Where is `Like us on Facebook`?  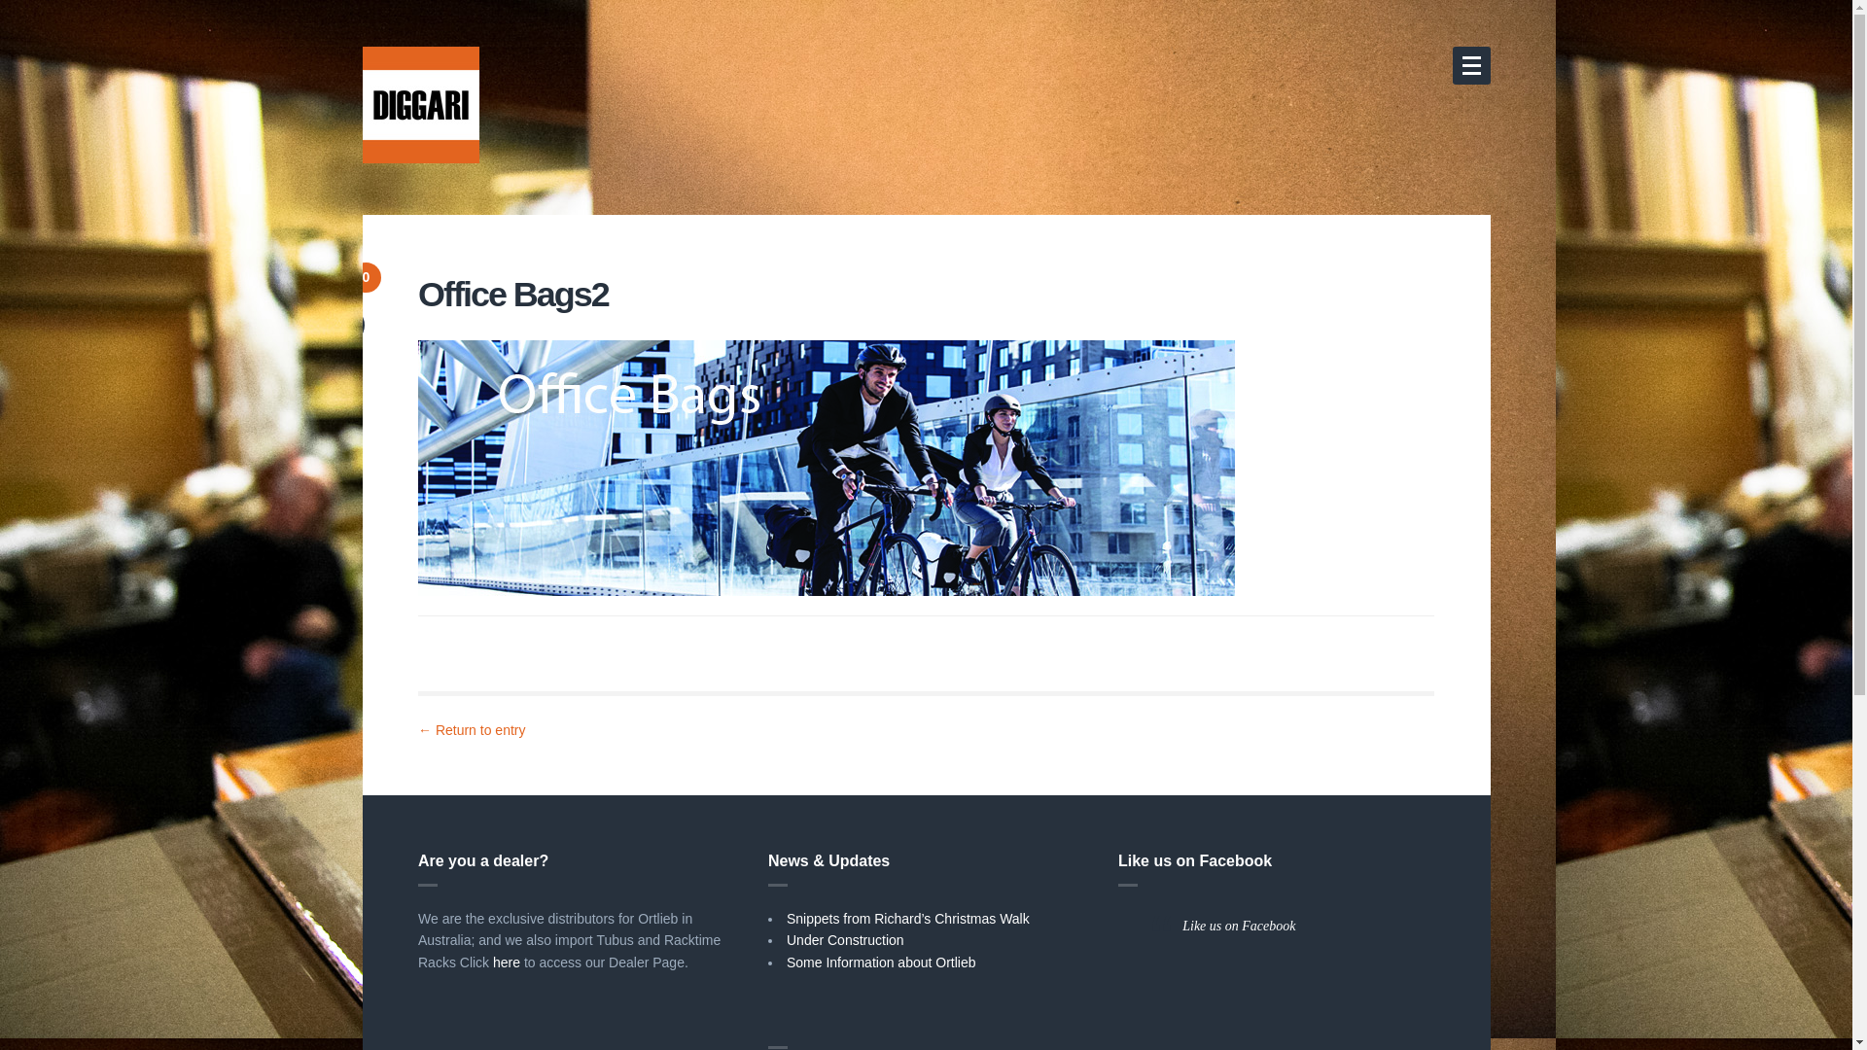
Like us on Facebook is located at coordinates (1195, 860).